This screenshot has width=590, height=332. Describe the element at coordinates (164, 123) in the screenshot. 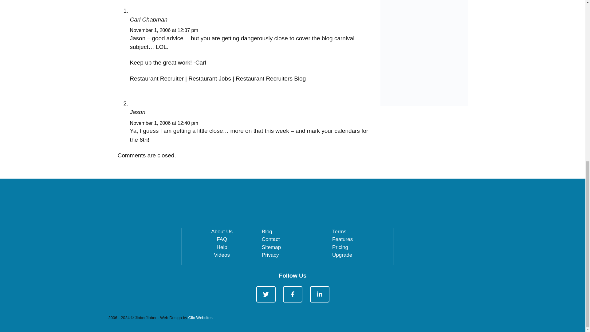

I see `November 1, 2006 at 12:40 pm` at that location.